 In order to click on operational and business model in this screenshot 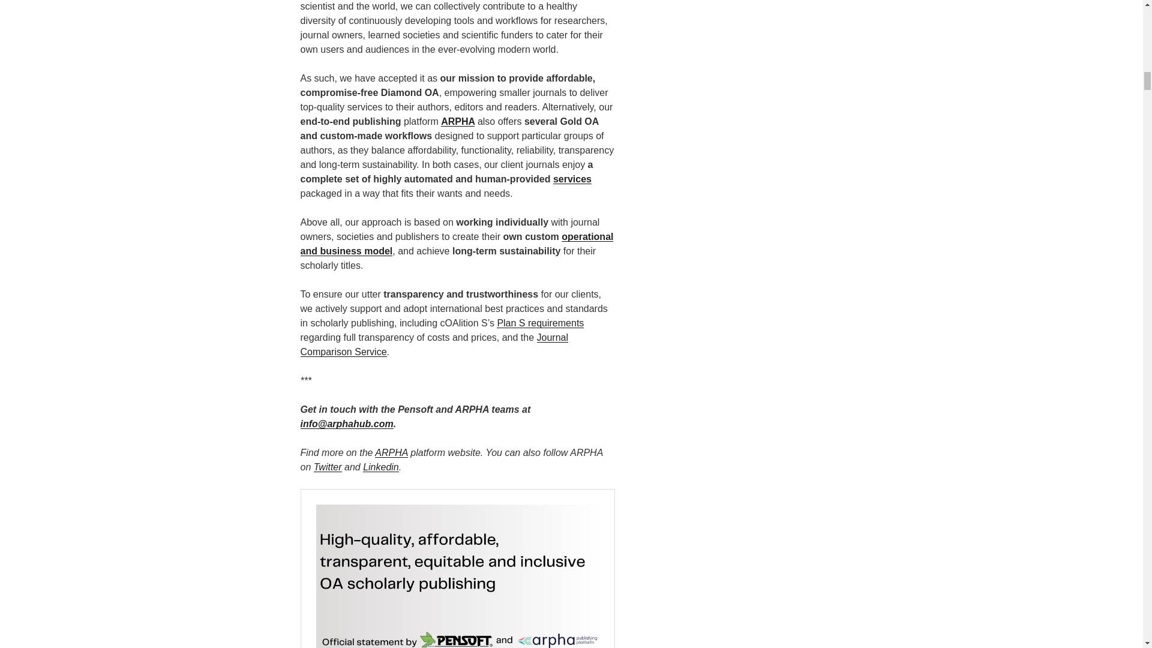, I will do `click(456, 244)`.